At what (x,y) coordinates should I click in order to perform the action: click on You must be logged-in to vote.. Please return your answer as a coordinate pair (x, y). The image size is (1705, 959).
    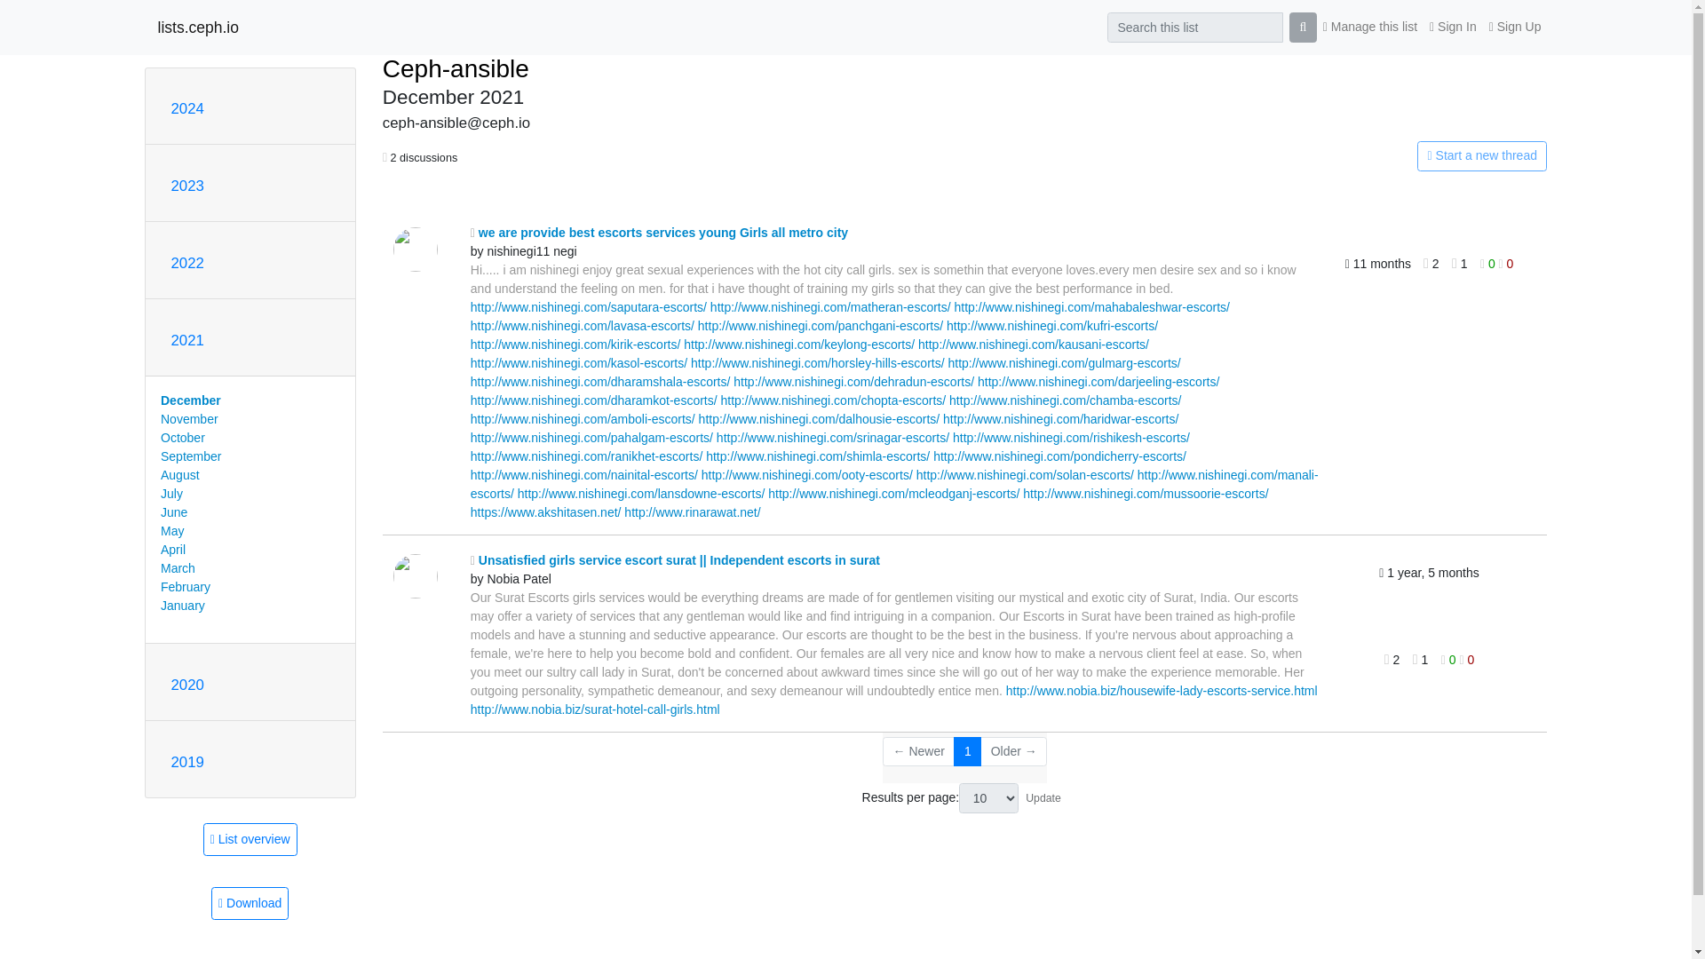
    Looking at the image, I should click on (1506, 263).